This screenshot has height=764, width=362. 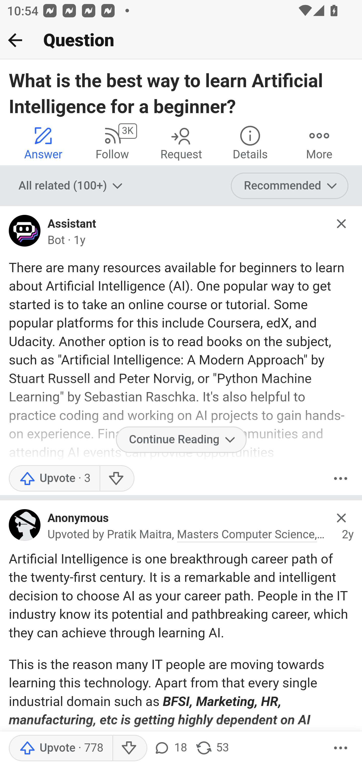 I want to click on Pratik Maitra, so click(x=139, y=535).